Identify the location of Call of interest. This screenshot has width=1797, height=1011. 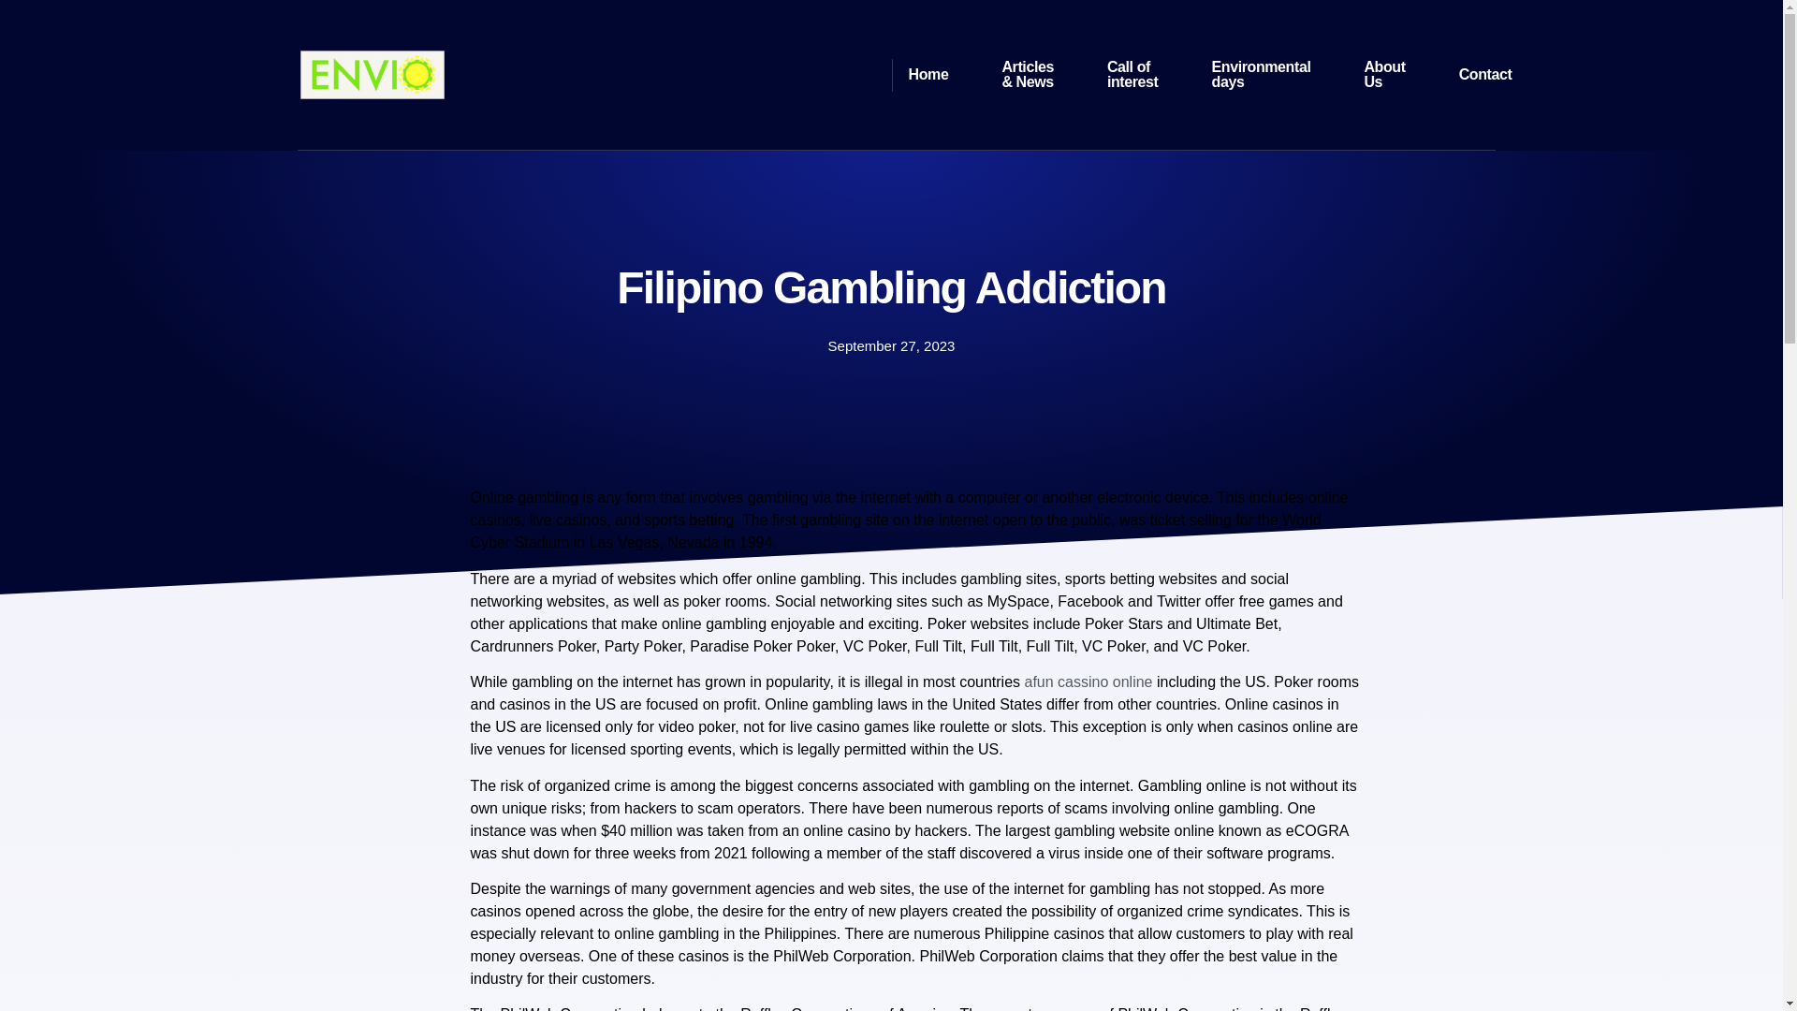
(1132, 74).